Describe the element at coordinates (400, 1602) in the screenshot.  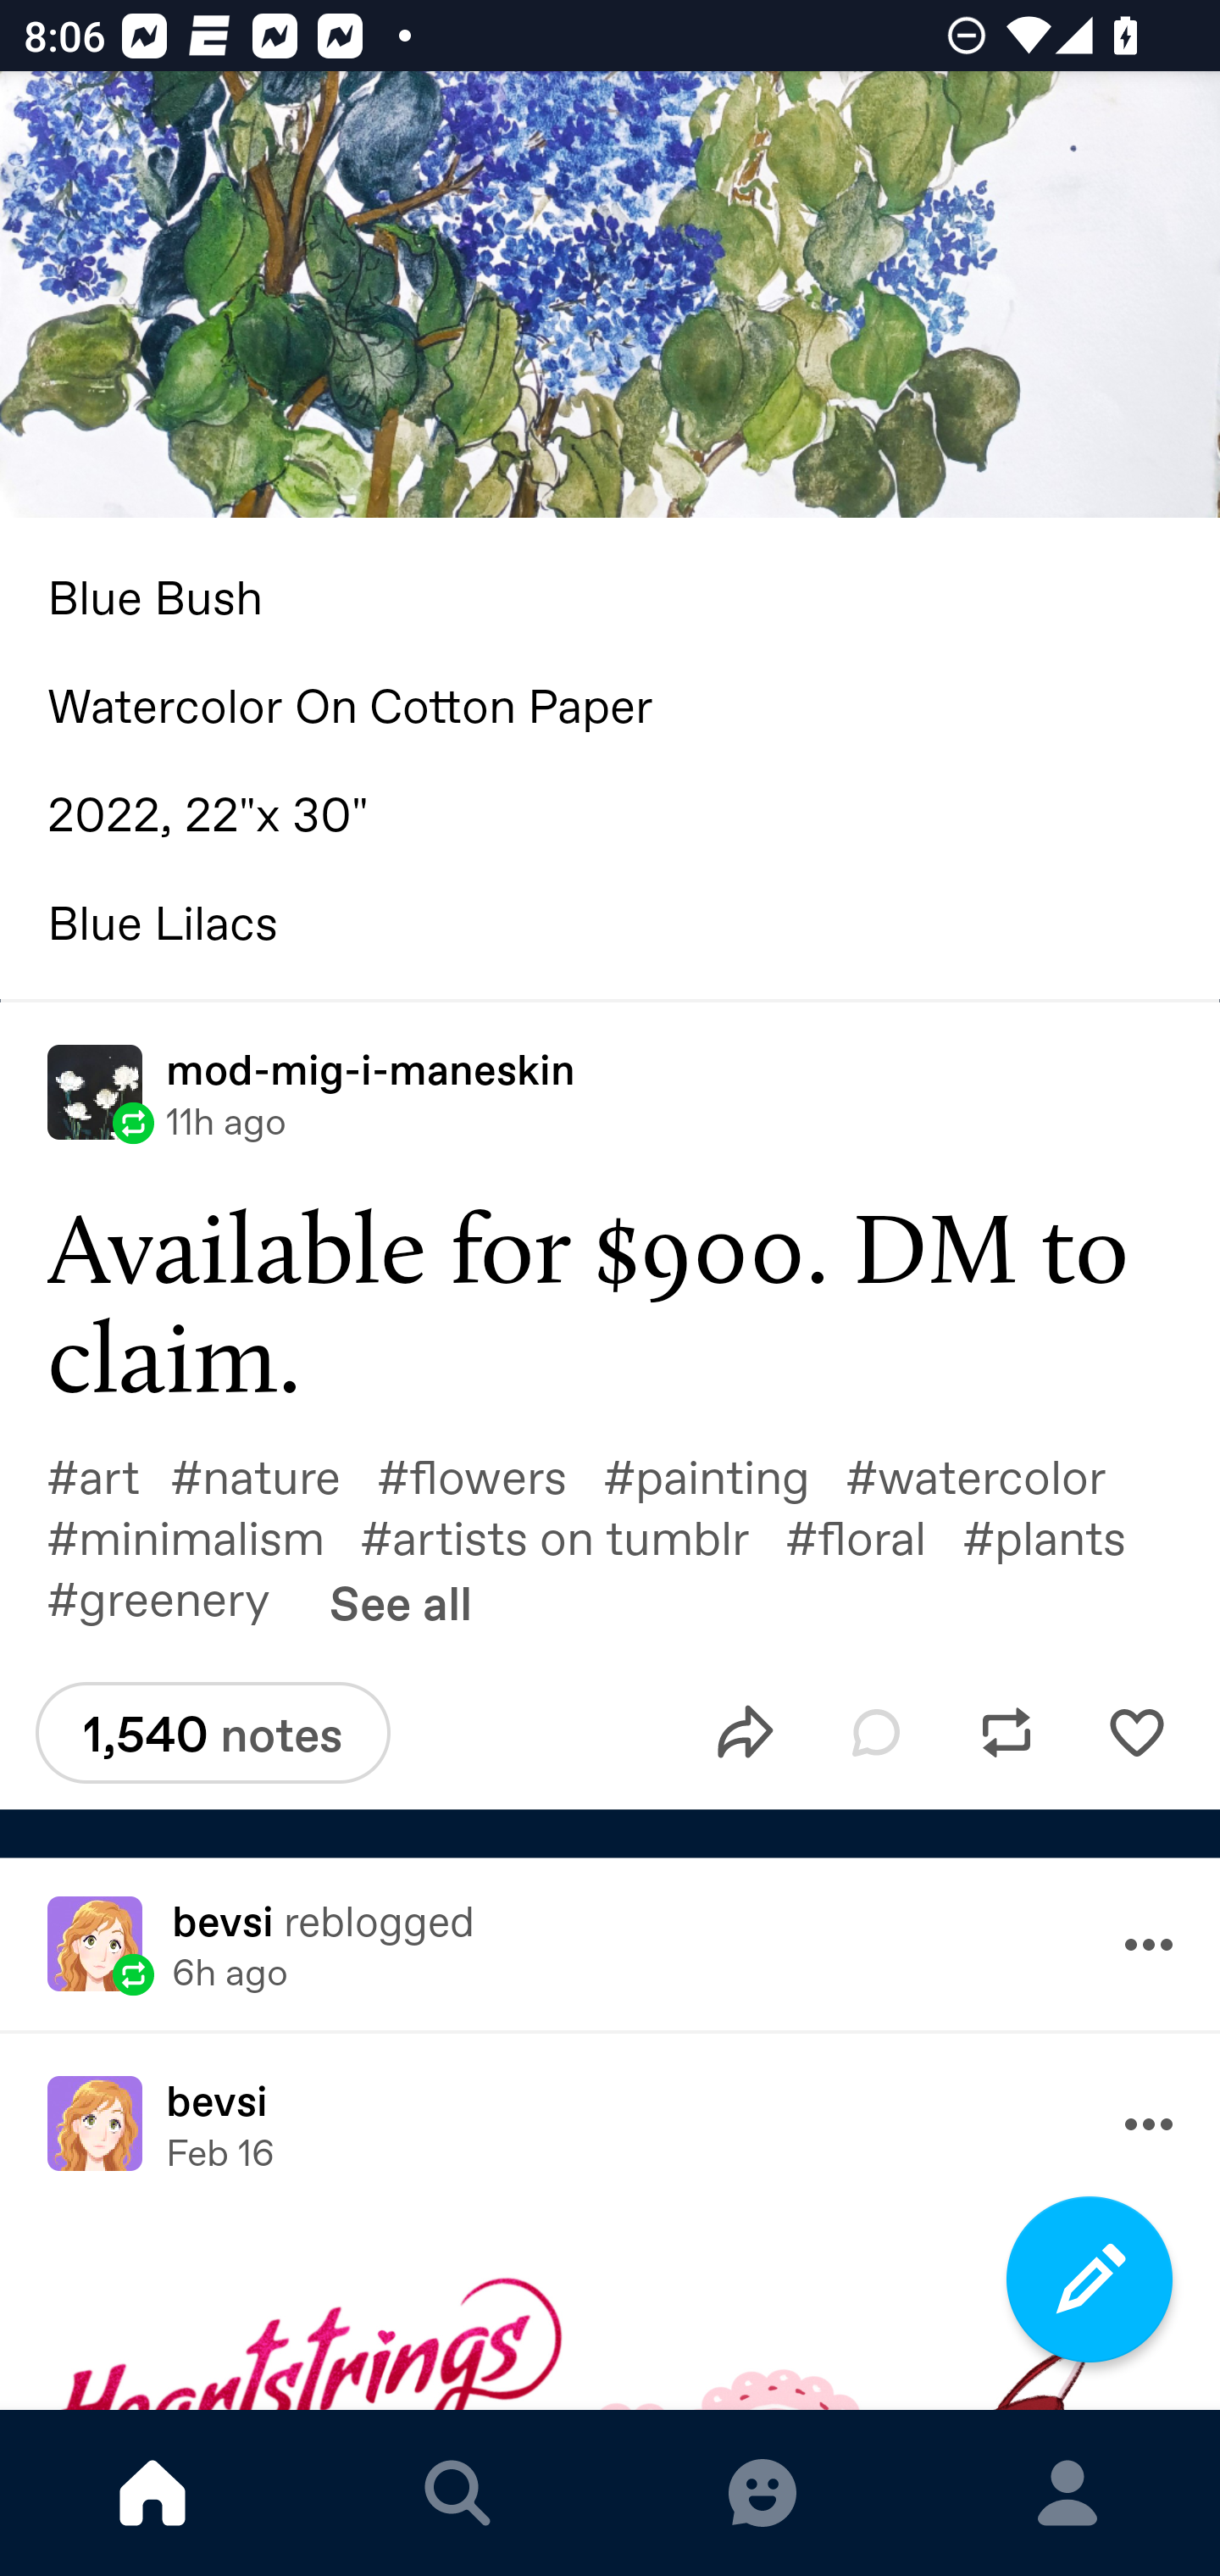
I see `See all` at that location.